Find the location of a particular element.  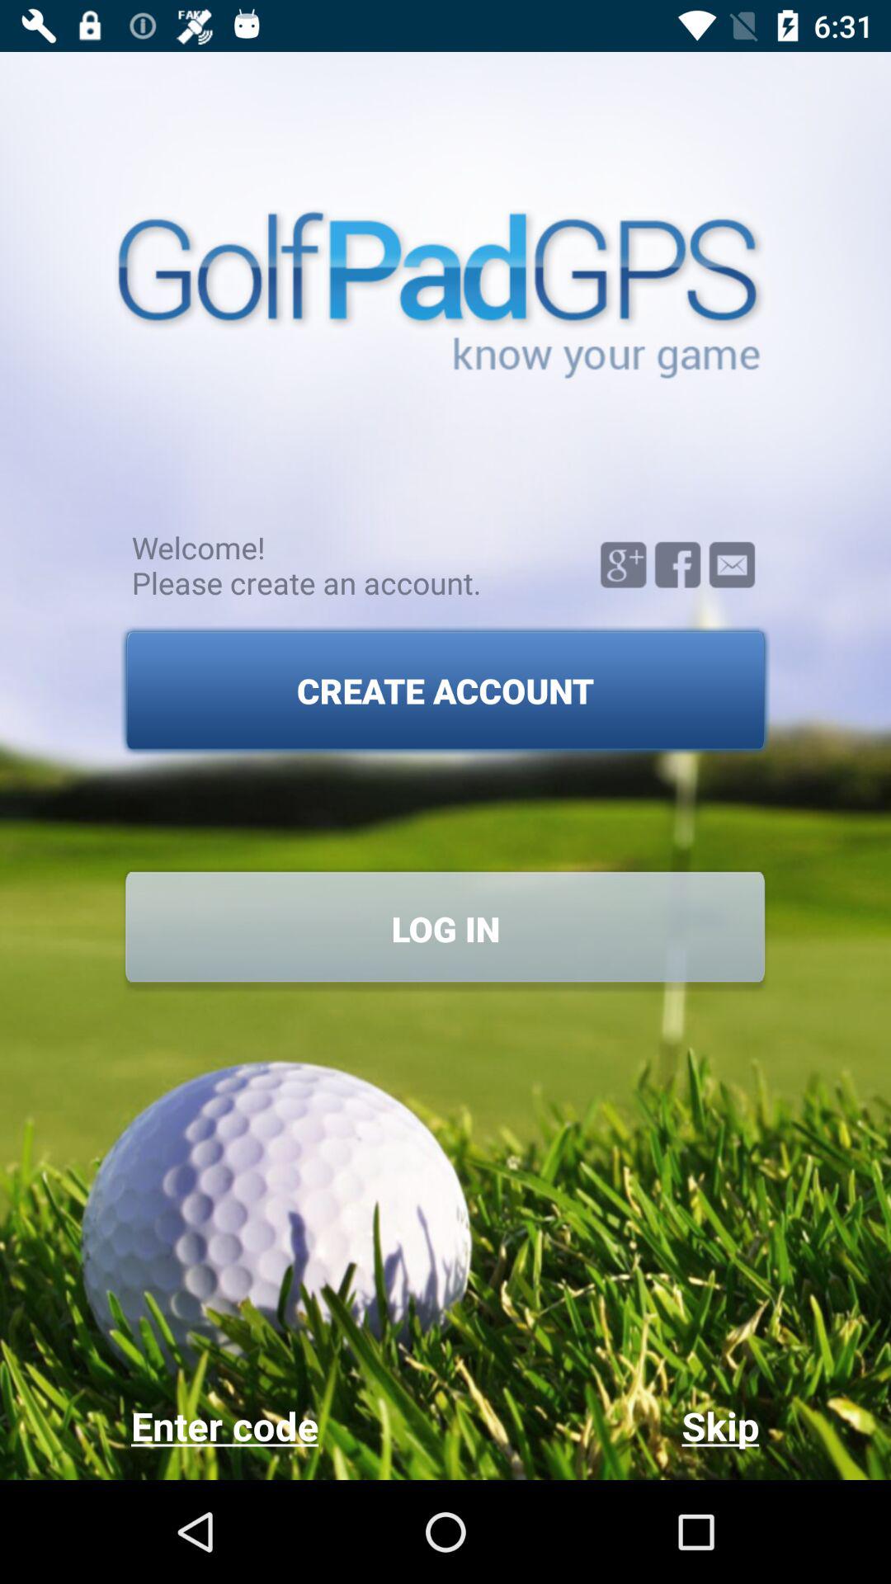

tap icon at the bottom left corner is located at coordinates (287, 1426).